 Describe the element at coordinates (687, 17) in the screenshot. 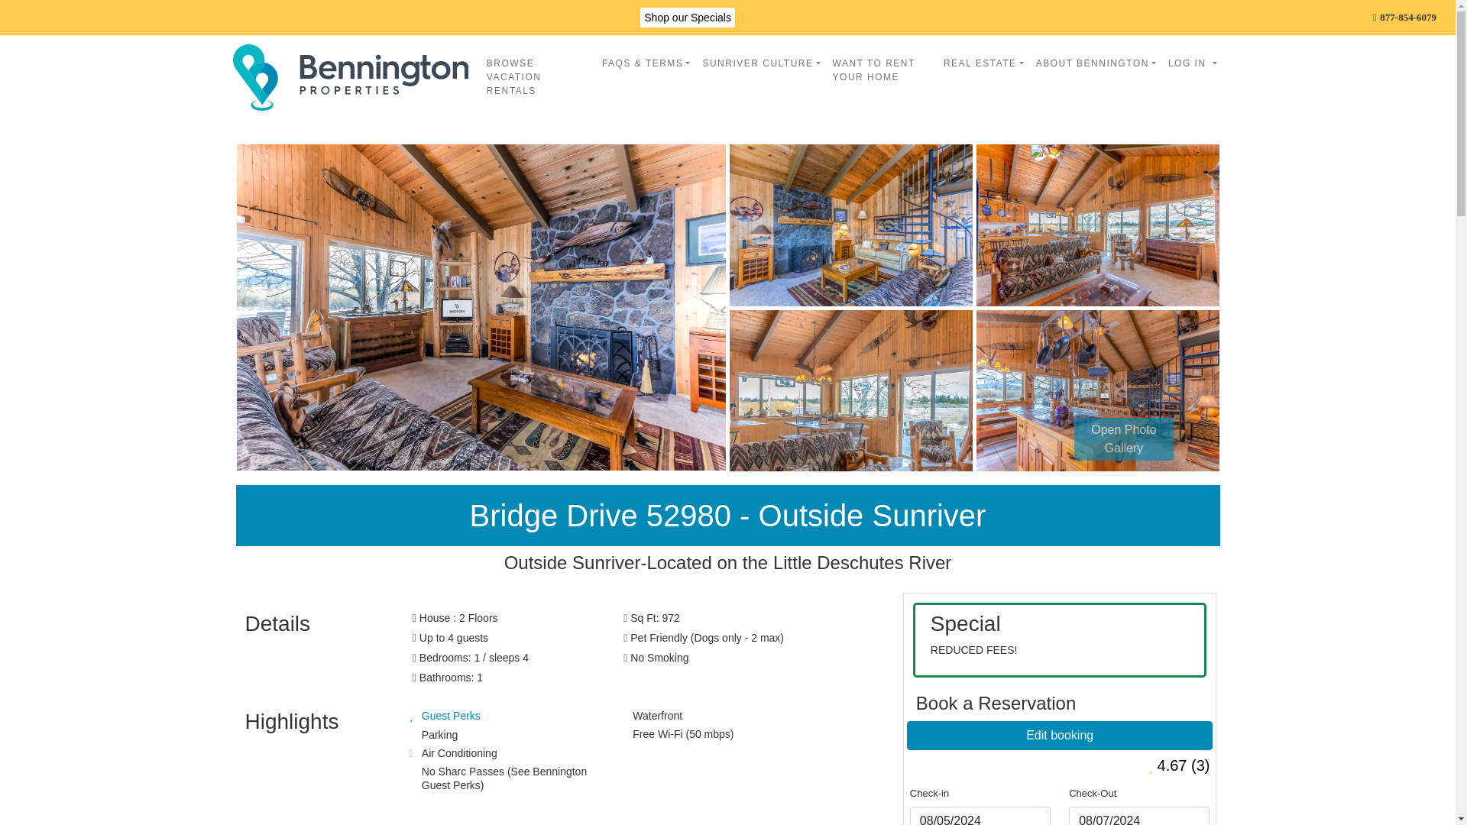

I see `Shop our Specials` at that location.